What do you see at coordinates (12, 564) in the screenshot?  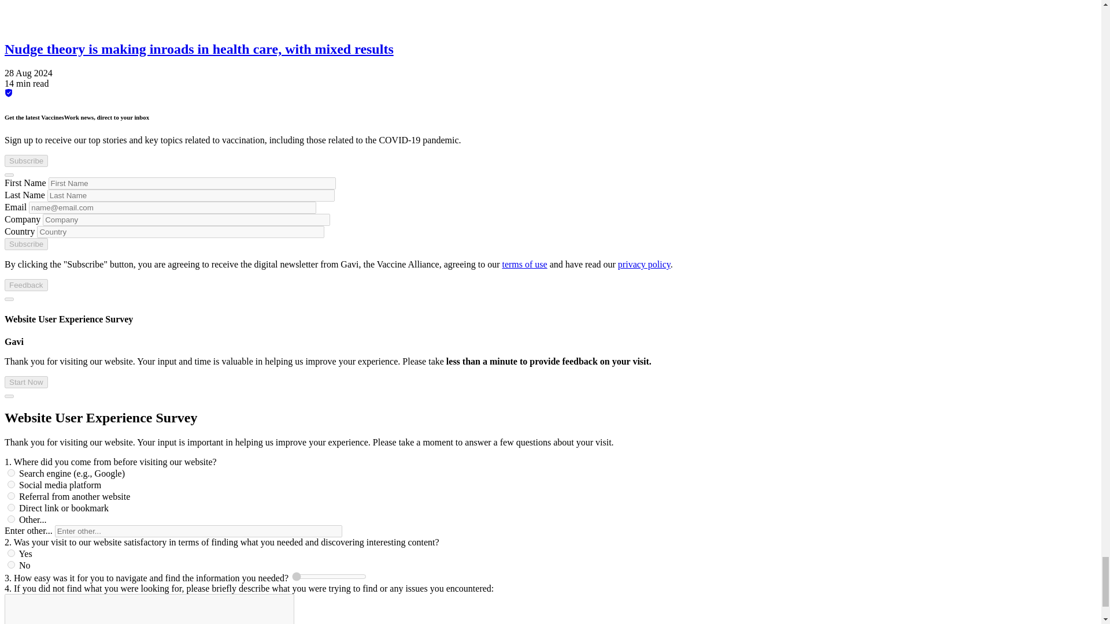 I see `No` at bounding box center [12, 564].